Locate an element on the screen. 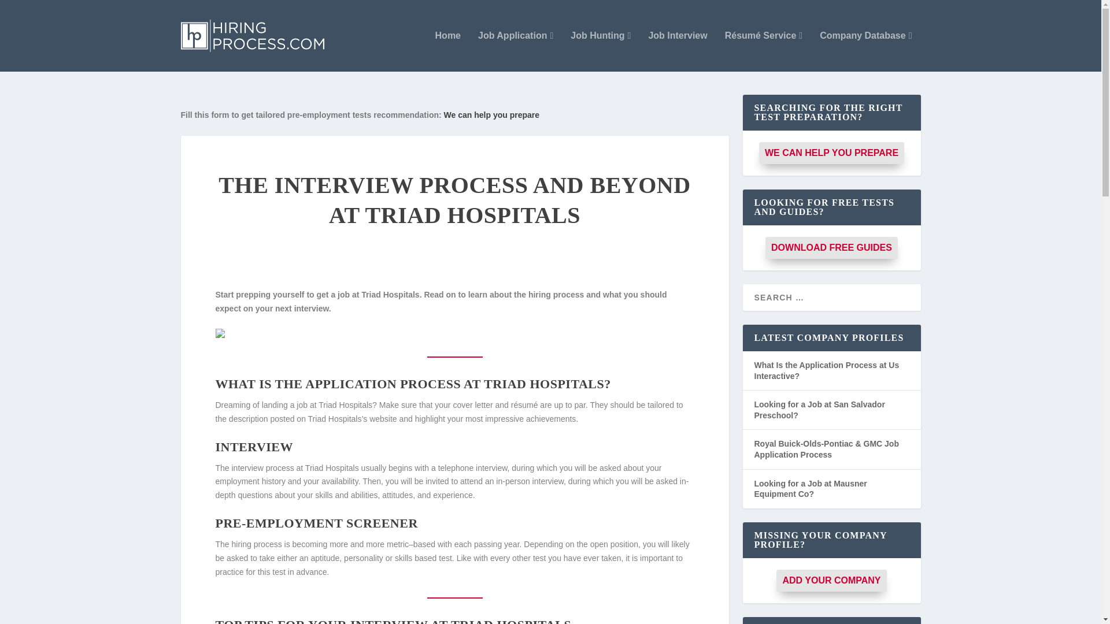  Job Interview is located at coordinates (678, 51).